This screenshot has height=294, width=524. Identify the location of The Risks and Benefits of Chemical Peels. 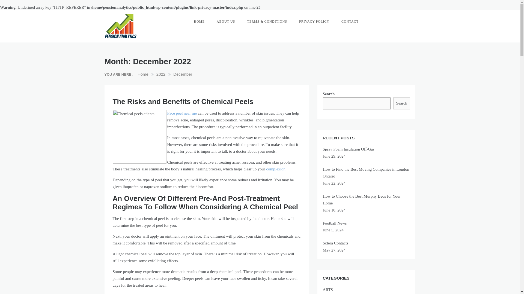
(183, 101).